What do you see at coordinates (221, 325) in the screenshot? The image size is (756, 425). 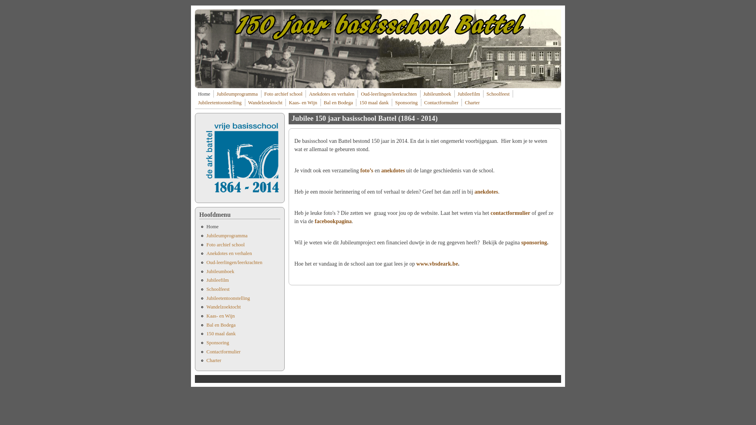 I see `Bal en Bodega` at bounding box center [221, 325].